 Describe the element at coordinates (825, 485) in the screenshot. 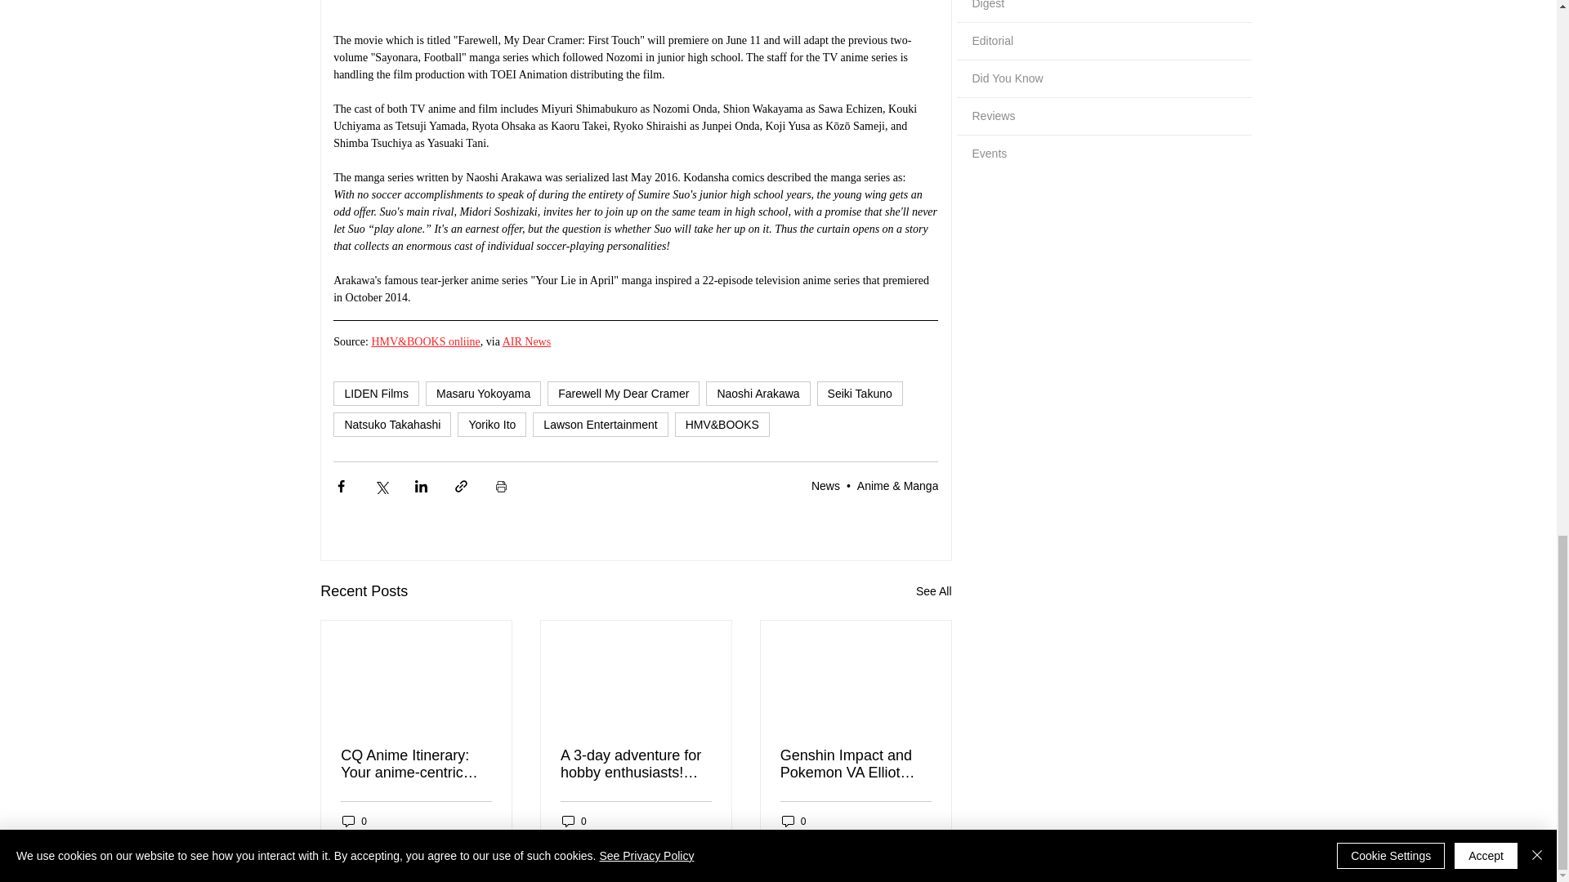

I see `News` at that location.